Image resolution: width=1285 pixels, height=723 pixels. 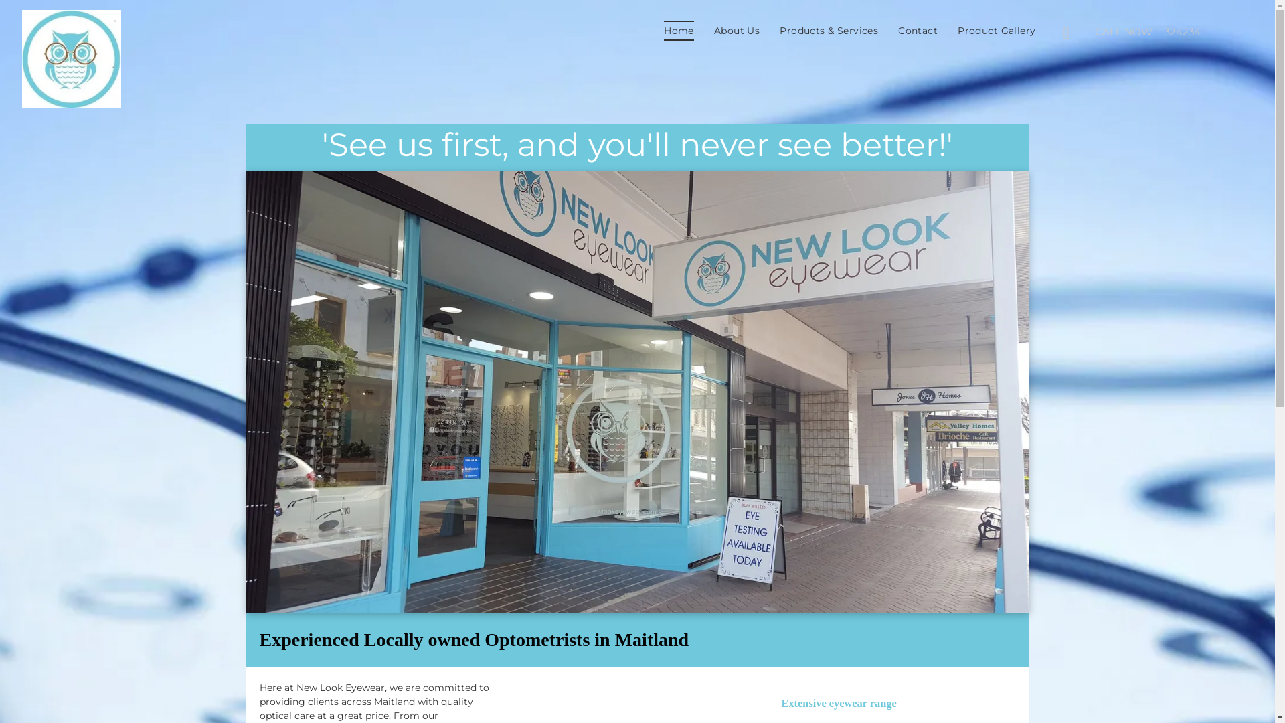 What do you see at coordinates (638, 392) in the screenshot?
I see `new look eyewear rainbow eye closeup` at bounding box center [638, 392].